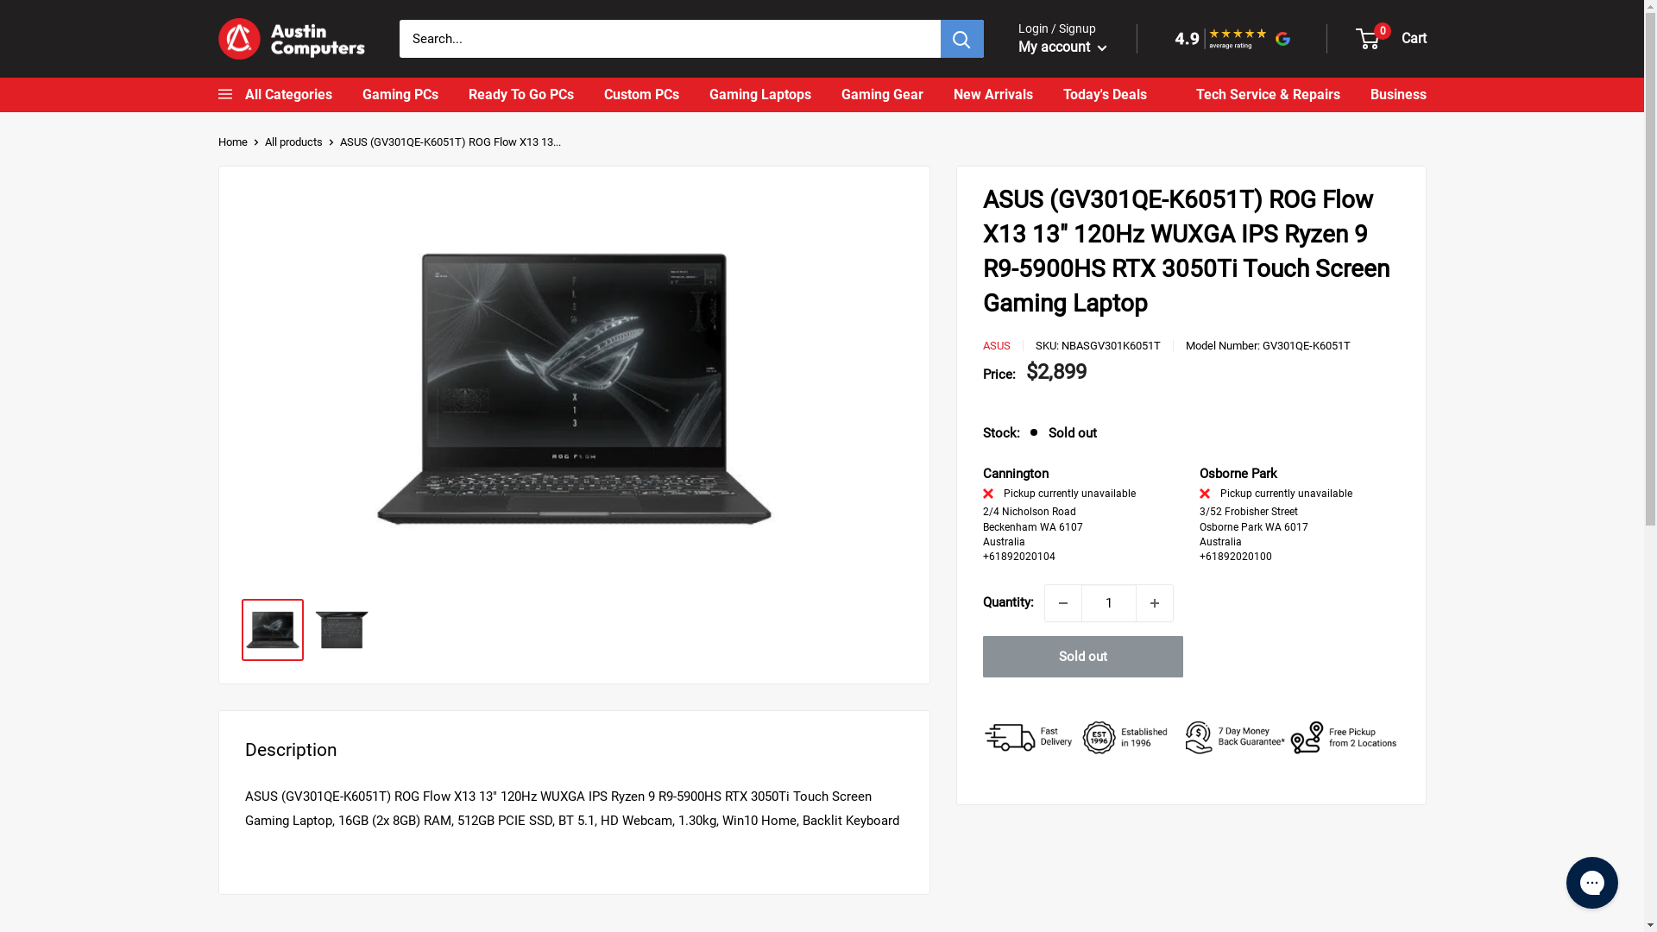 The width and height of the screenshot is (1657, 932). I want to click on Gorgias live chat messenger, so click(1592, 883).